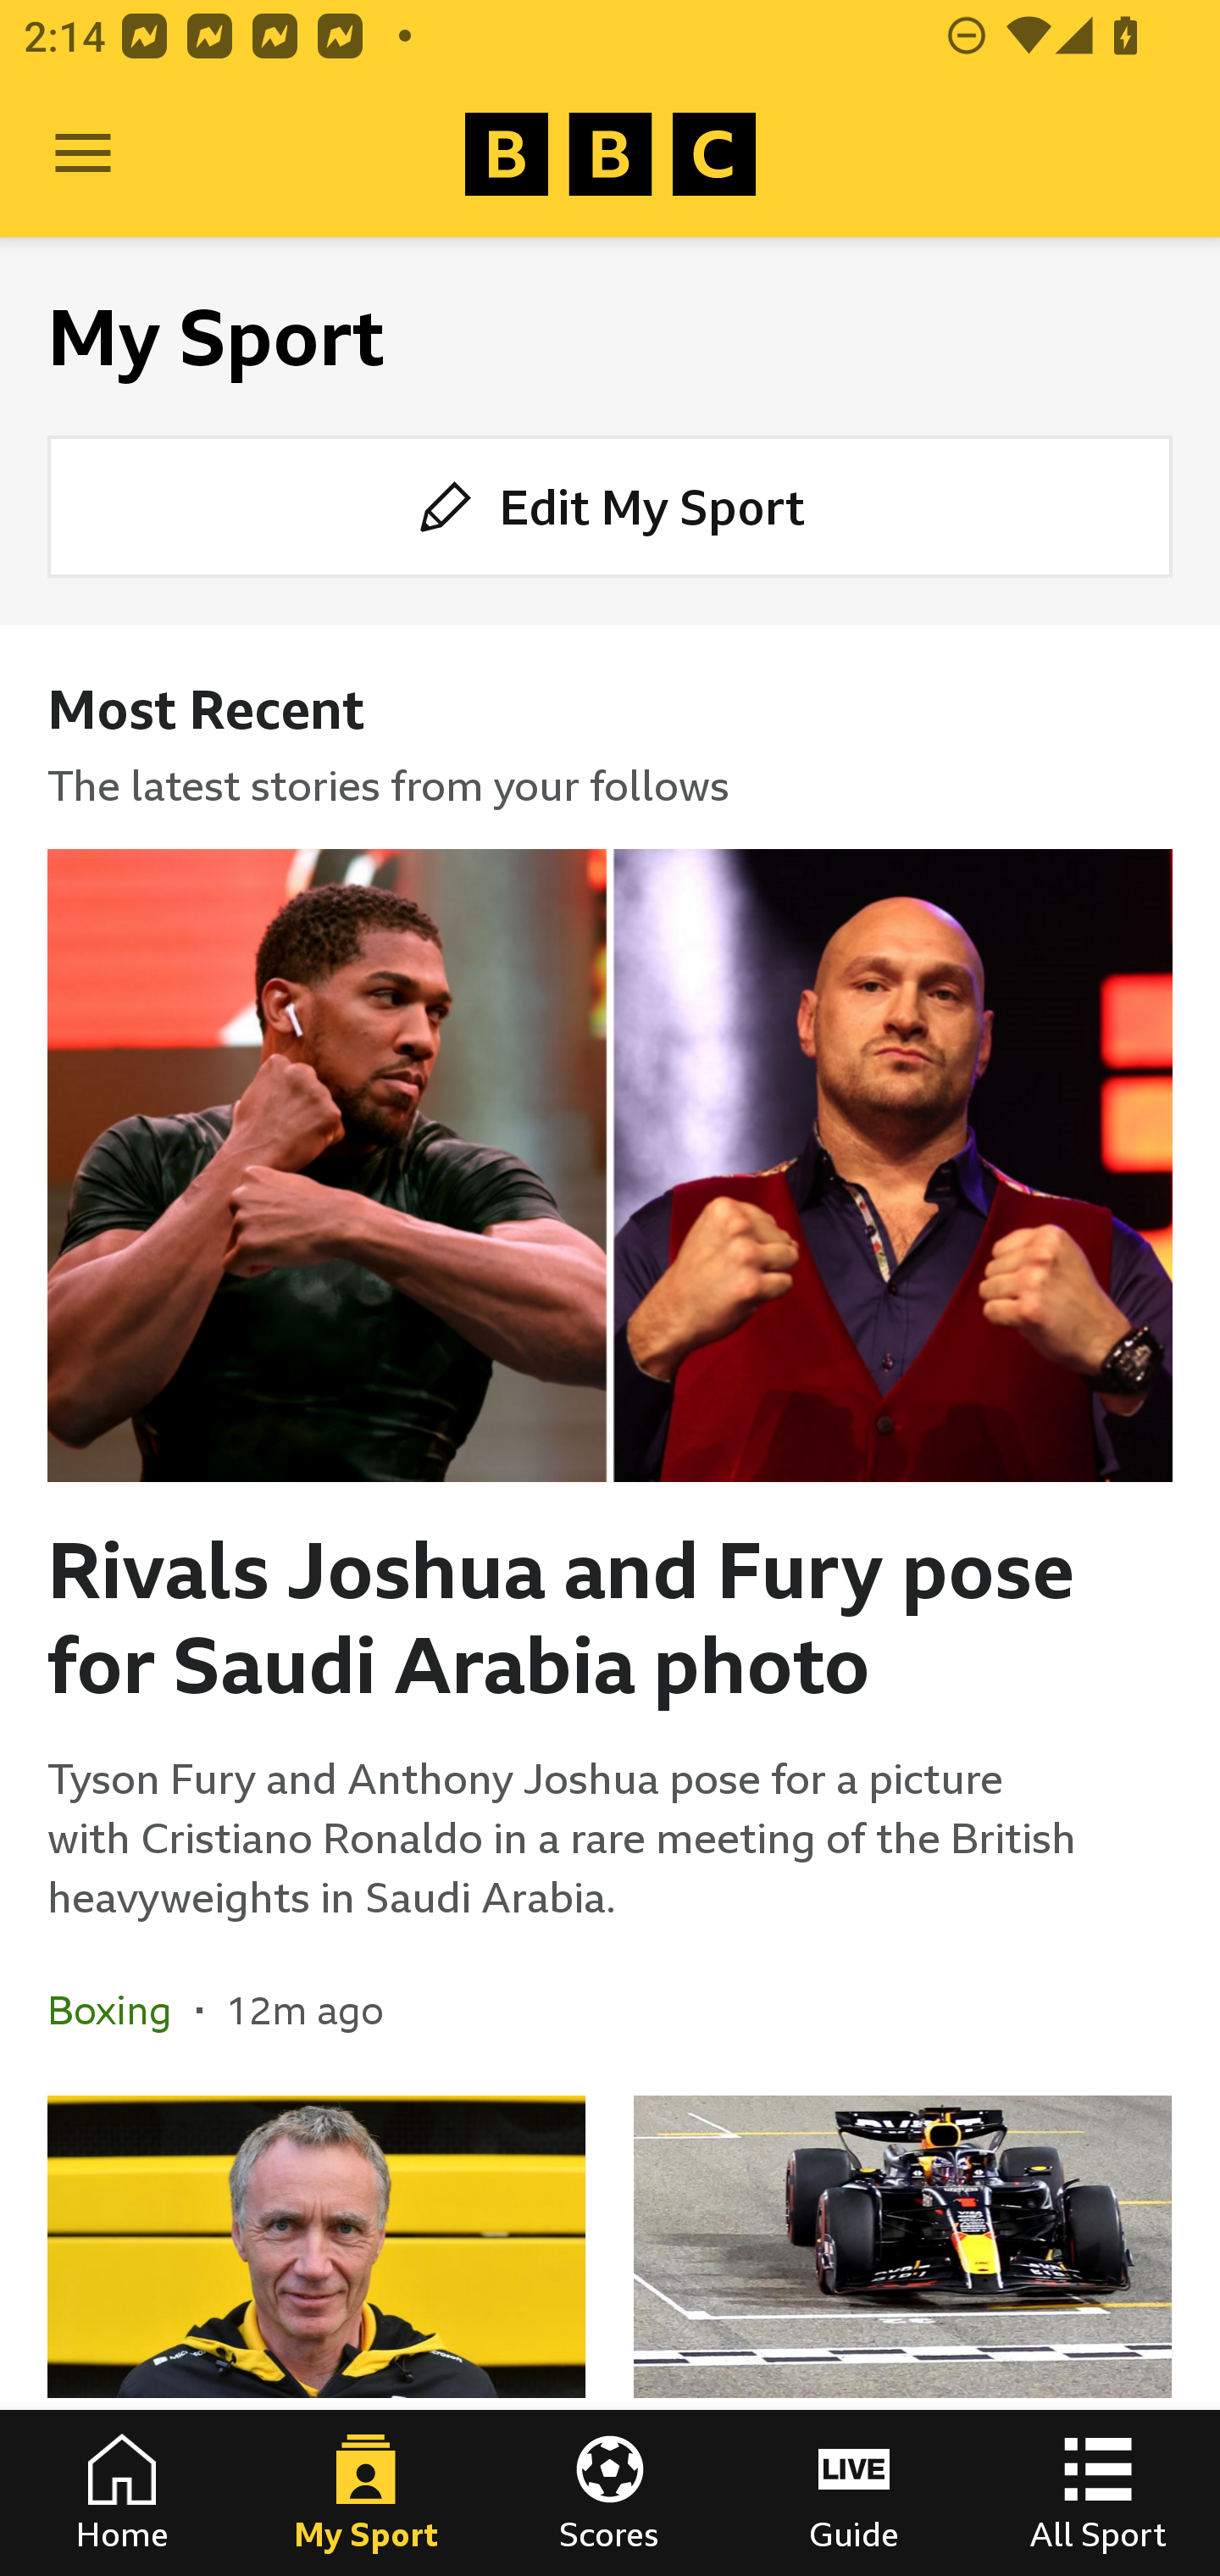  What do you see at coordinates (83, 154) in the screenshot?
I see `Open Menu` at bounding box center [83, 154].